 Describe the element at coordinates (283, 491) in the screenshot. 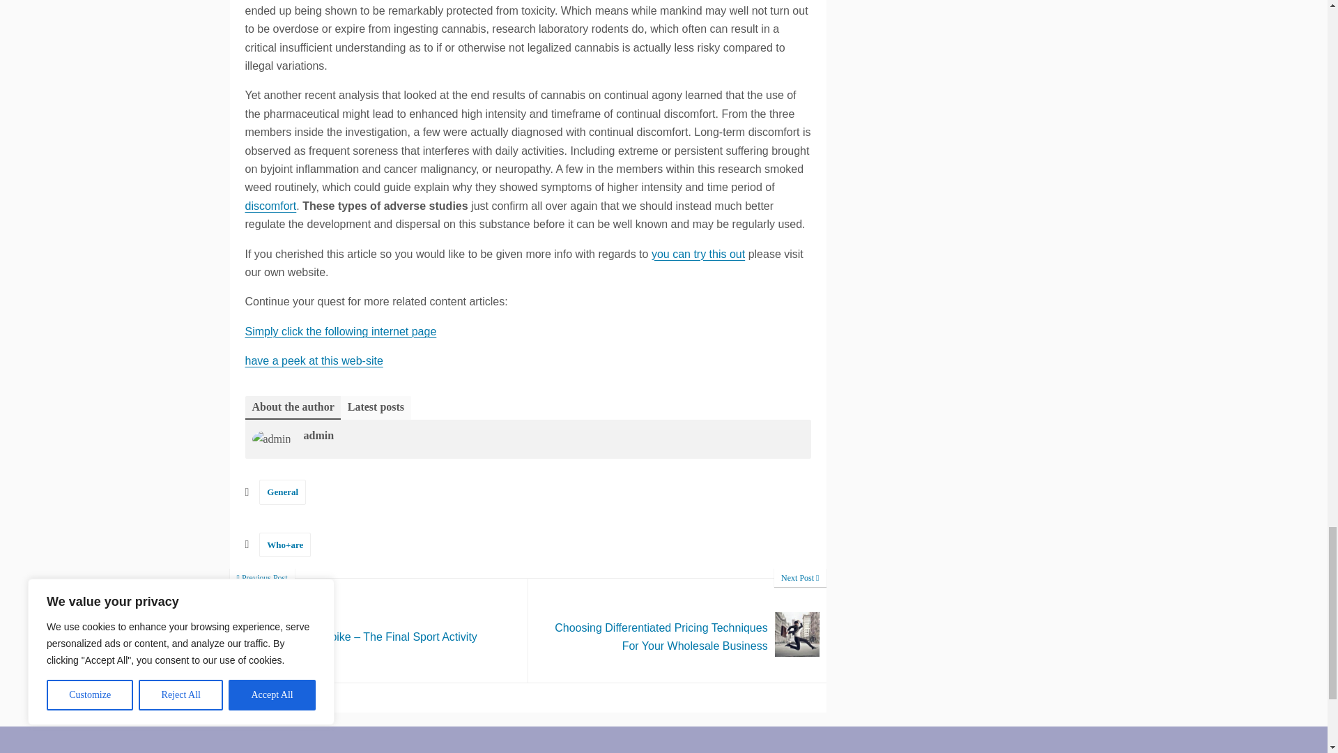

I see `General` at that location.